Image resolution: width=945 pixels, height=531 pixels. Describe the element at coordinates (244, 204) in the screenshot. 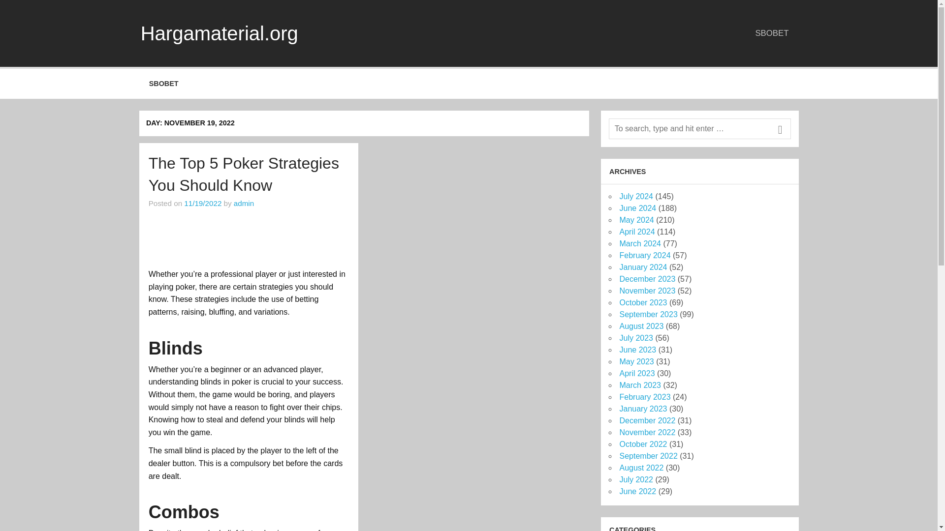

I see `admin` at that location.